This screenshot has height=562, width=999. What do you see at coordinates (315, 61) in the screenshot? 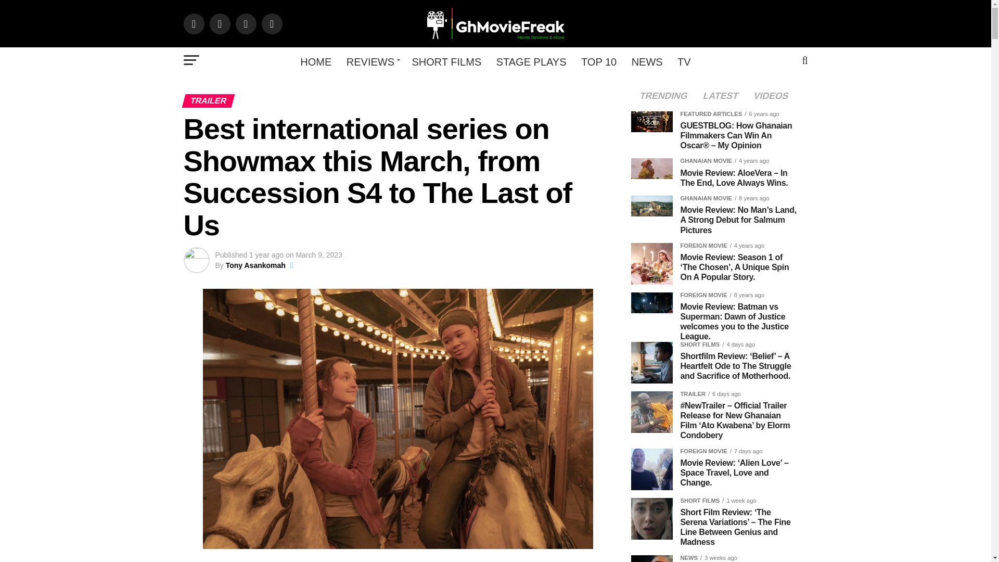
I see `HOME` at bounding box center [315, 61].